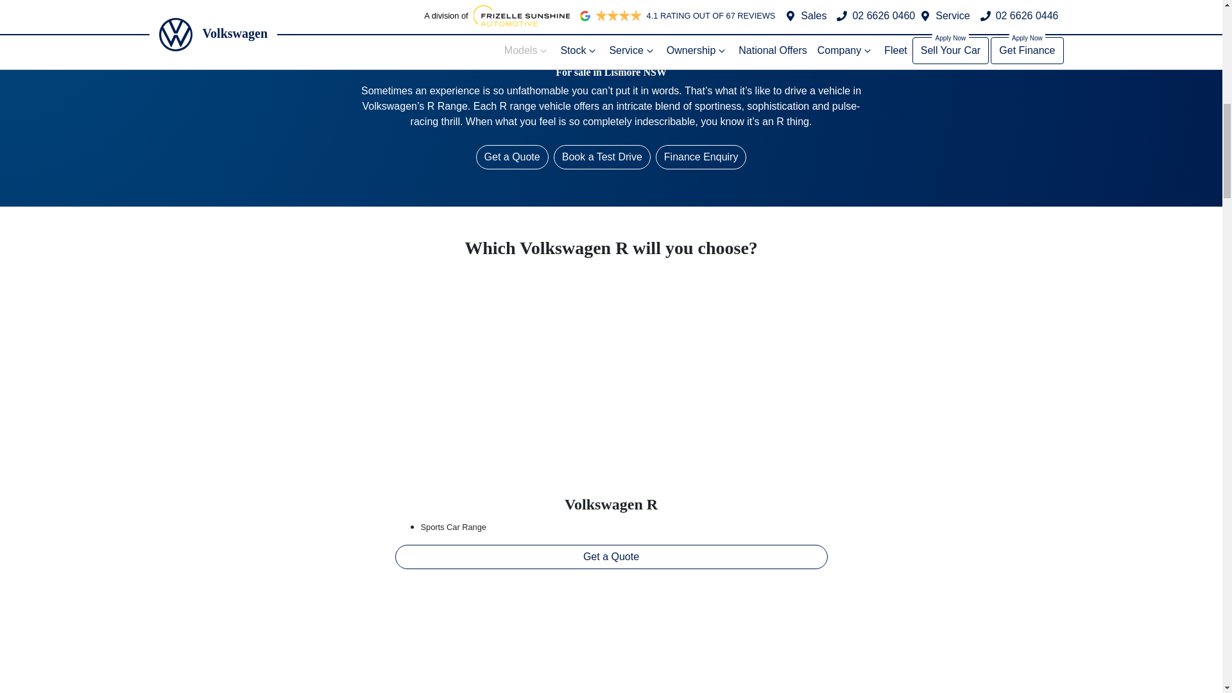 The height and width of the screenshot is (693, 1232). What do you see at coordinates (612, 556) in the screenshot?
I see `Get a Quote` at bounding box center [612, 556].